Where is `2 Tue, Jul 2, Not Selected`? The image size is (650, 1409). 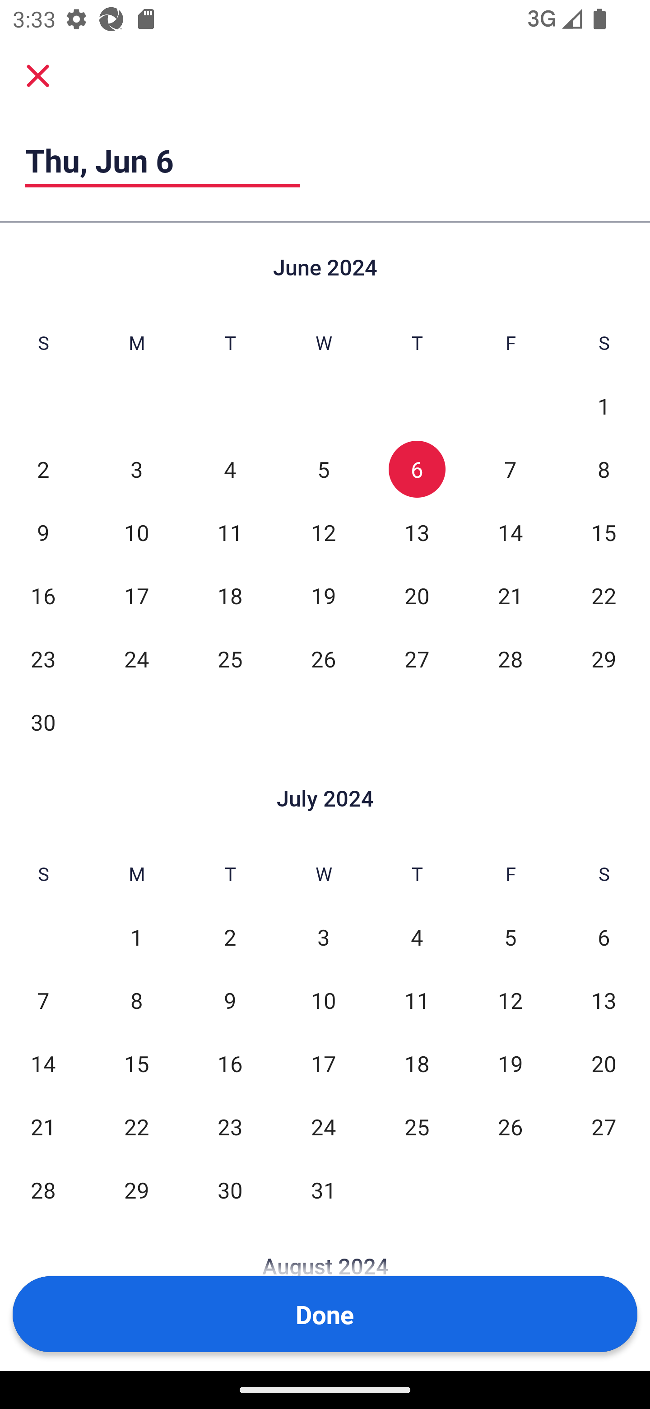
2 Tue, Jul 2, Not Selected is located at coordinates (230, 938).